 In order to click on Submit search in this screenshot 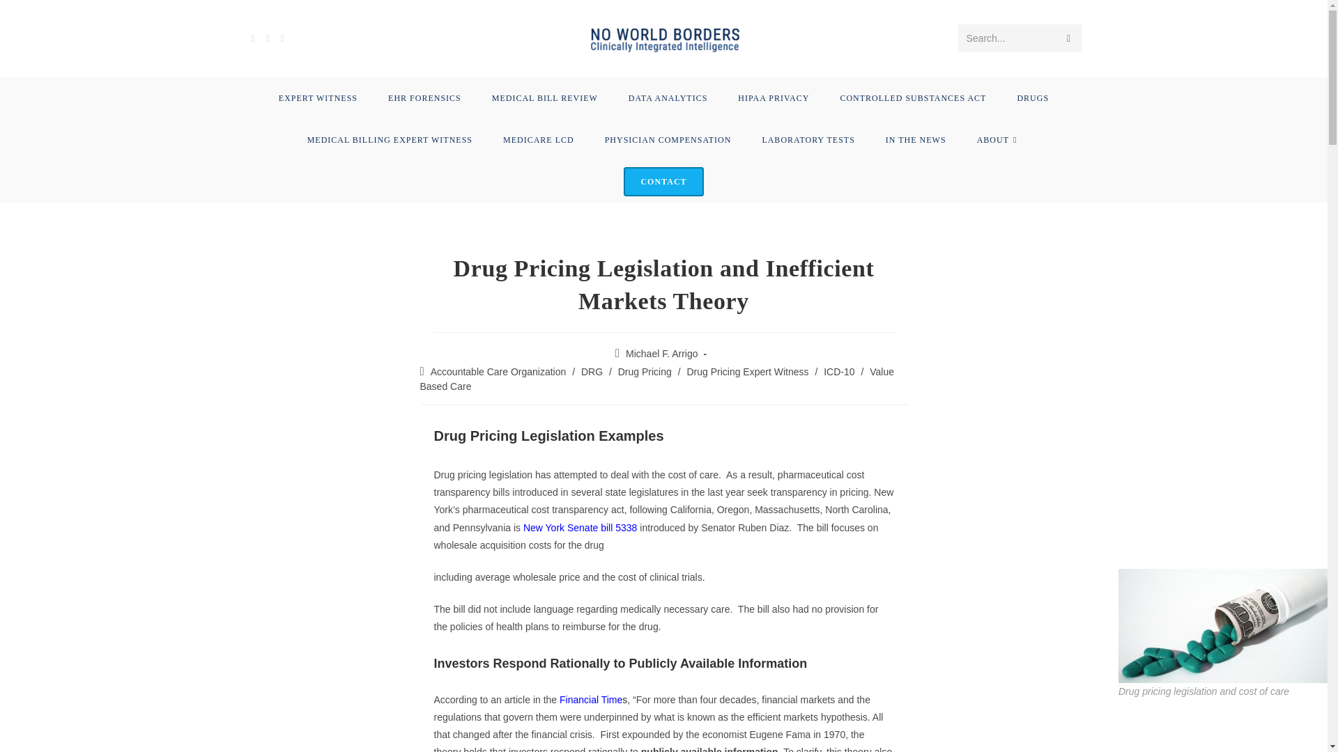, I will do `click(1068, 38)`.